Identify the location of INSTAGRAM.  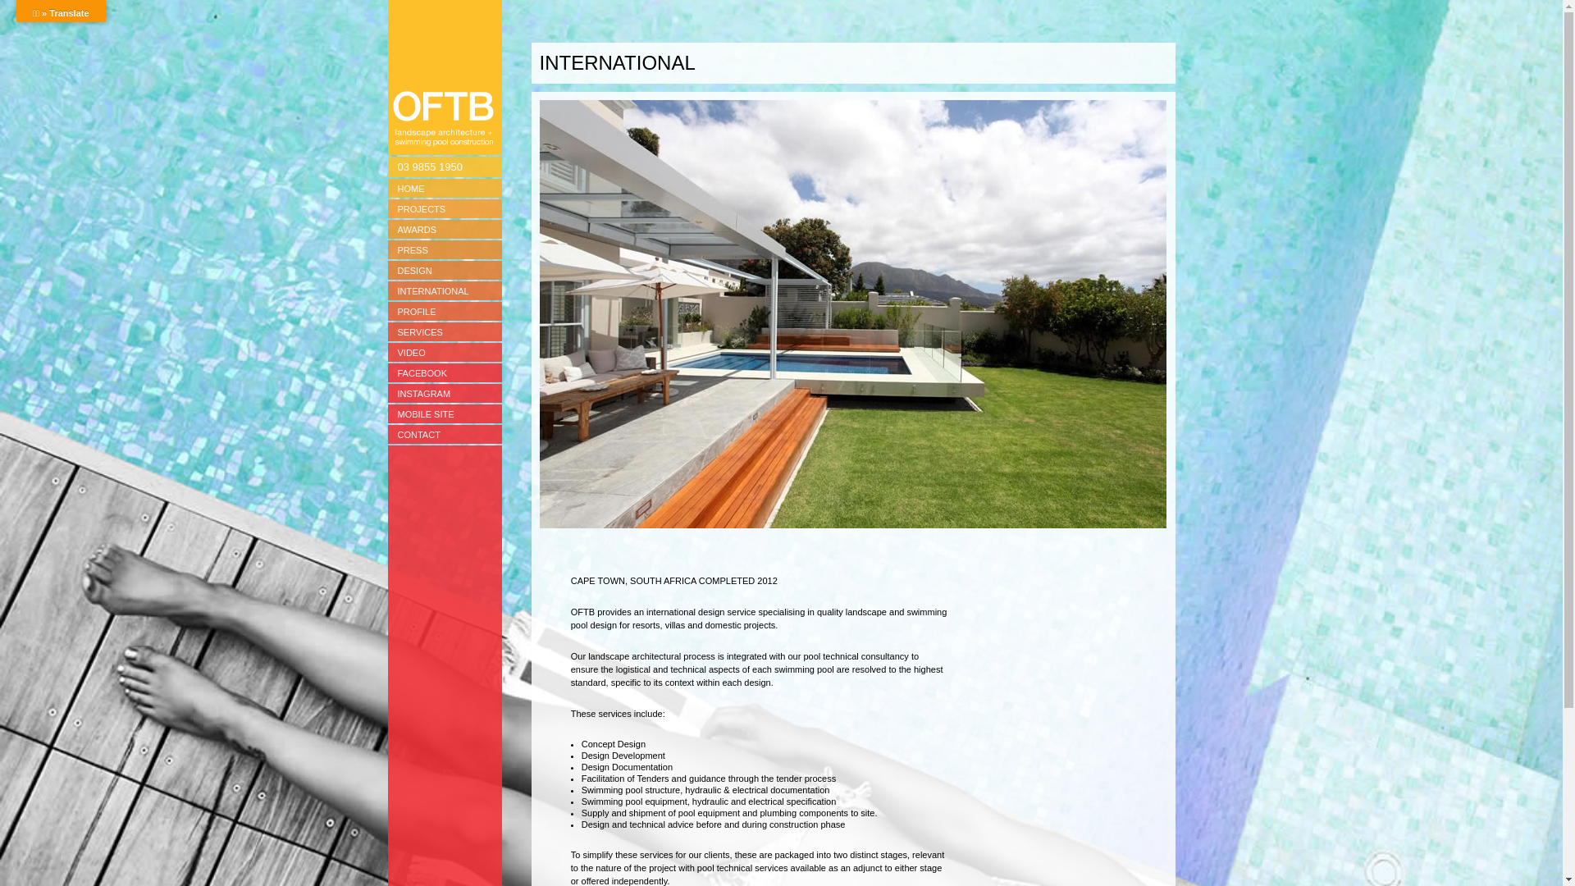
(445, 394).